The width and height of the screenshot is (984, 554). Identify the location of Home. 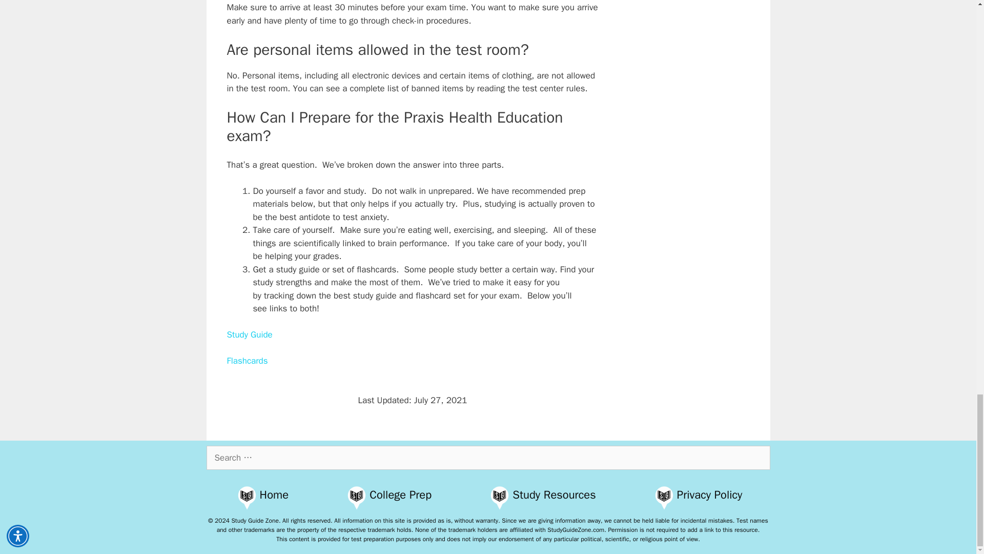
(274, 494).